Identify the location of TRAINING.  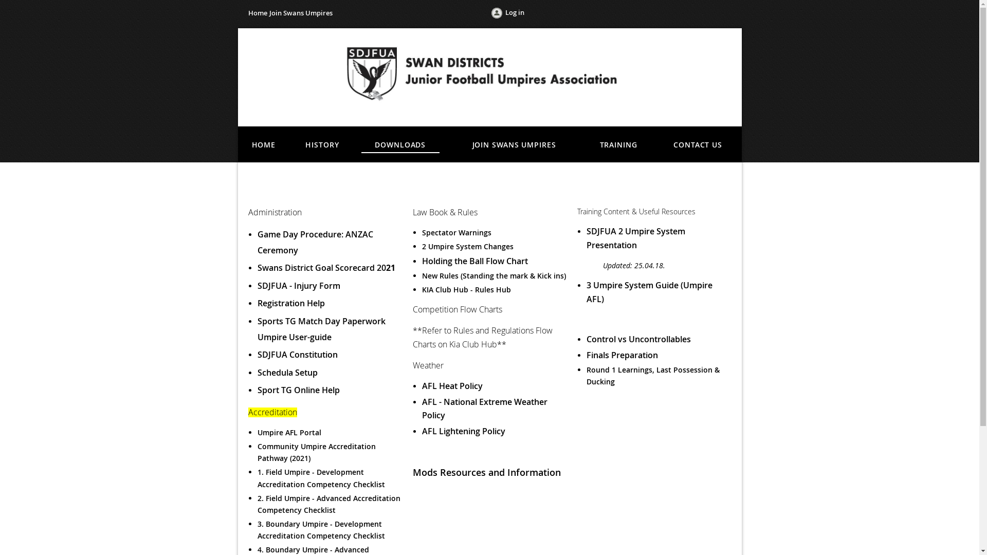
(619, 144).